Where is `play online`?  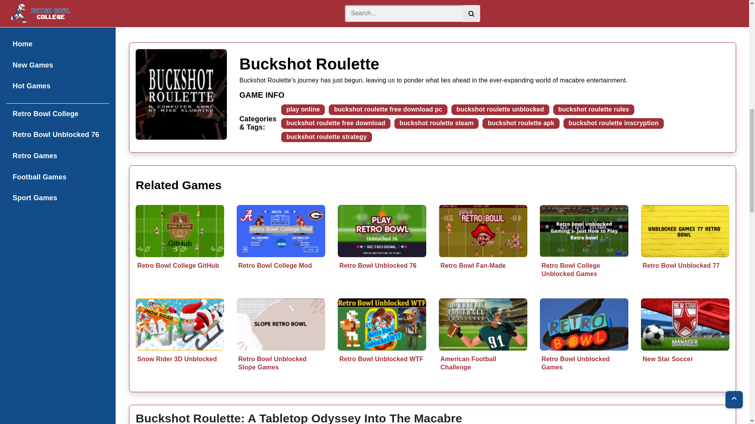 play online is located at coordinates (303, 109).